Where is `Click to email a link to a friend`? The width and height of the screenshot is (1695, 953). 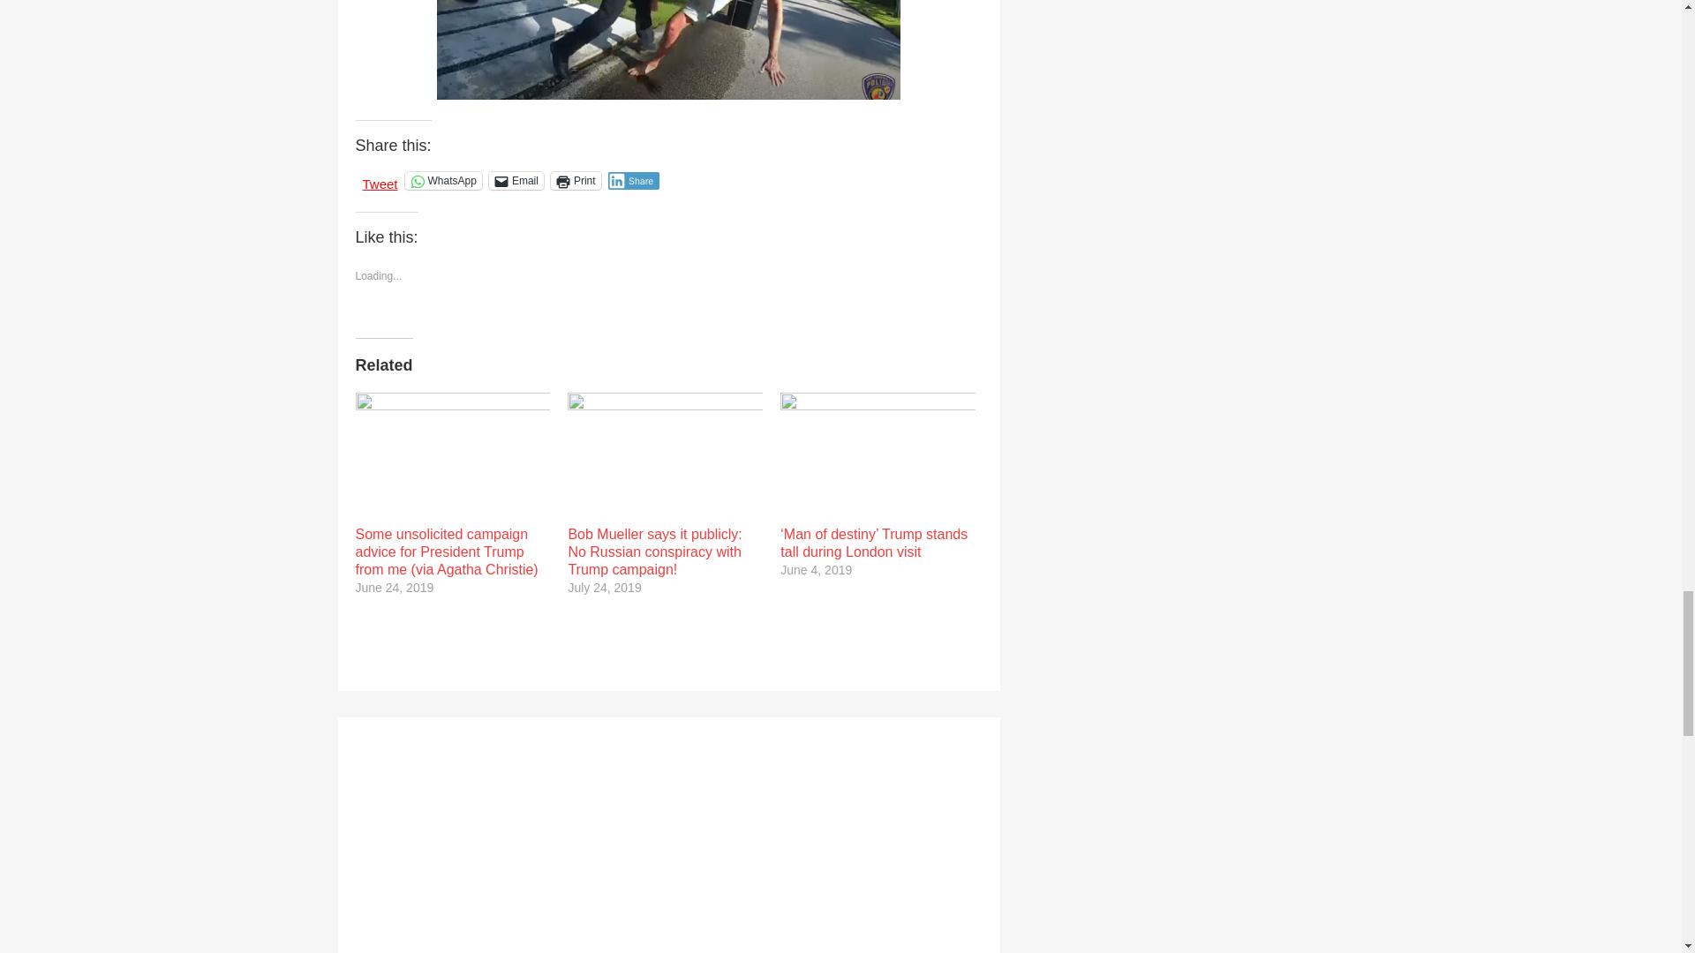
Click to email a link to a friend is located at coordinates (516, 180).